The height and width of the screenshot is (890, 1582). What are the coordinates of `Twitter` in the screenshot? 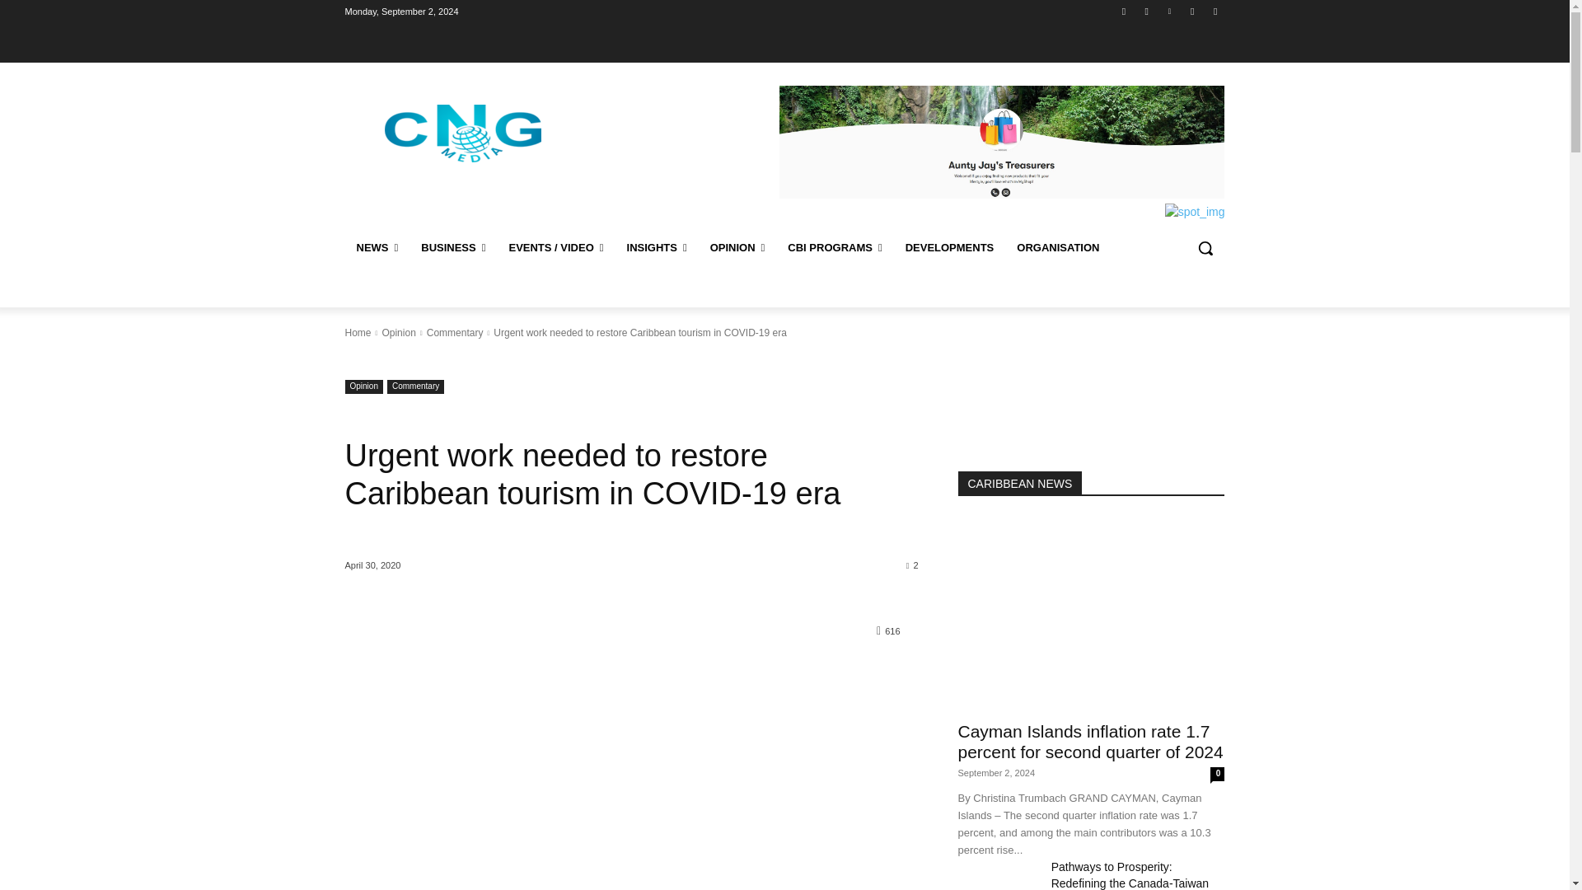 It's located at (1193, 11).